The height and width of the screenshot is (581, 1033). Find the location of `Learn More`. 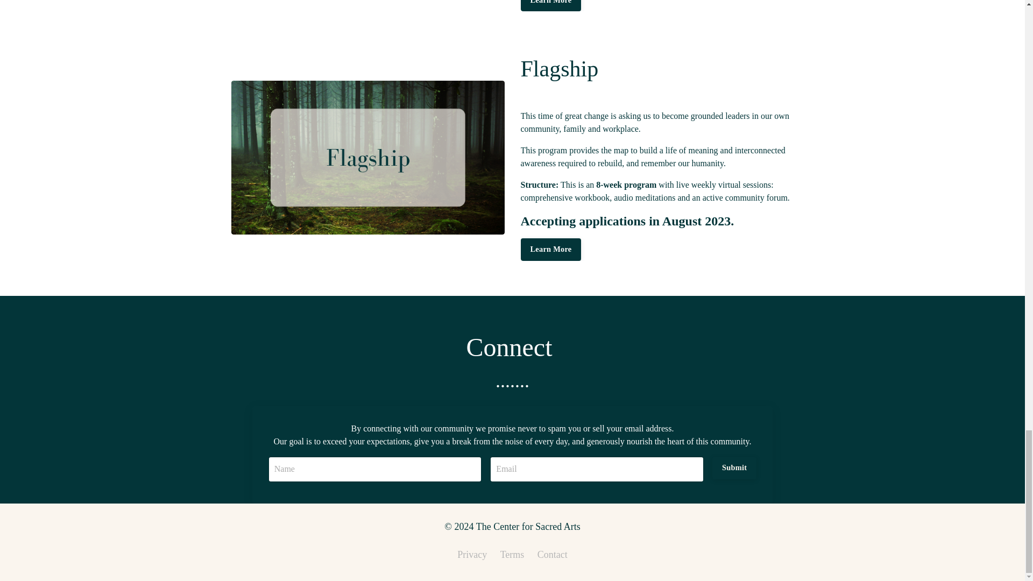

Learn More is located at coordinates (551, 249).